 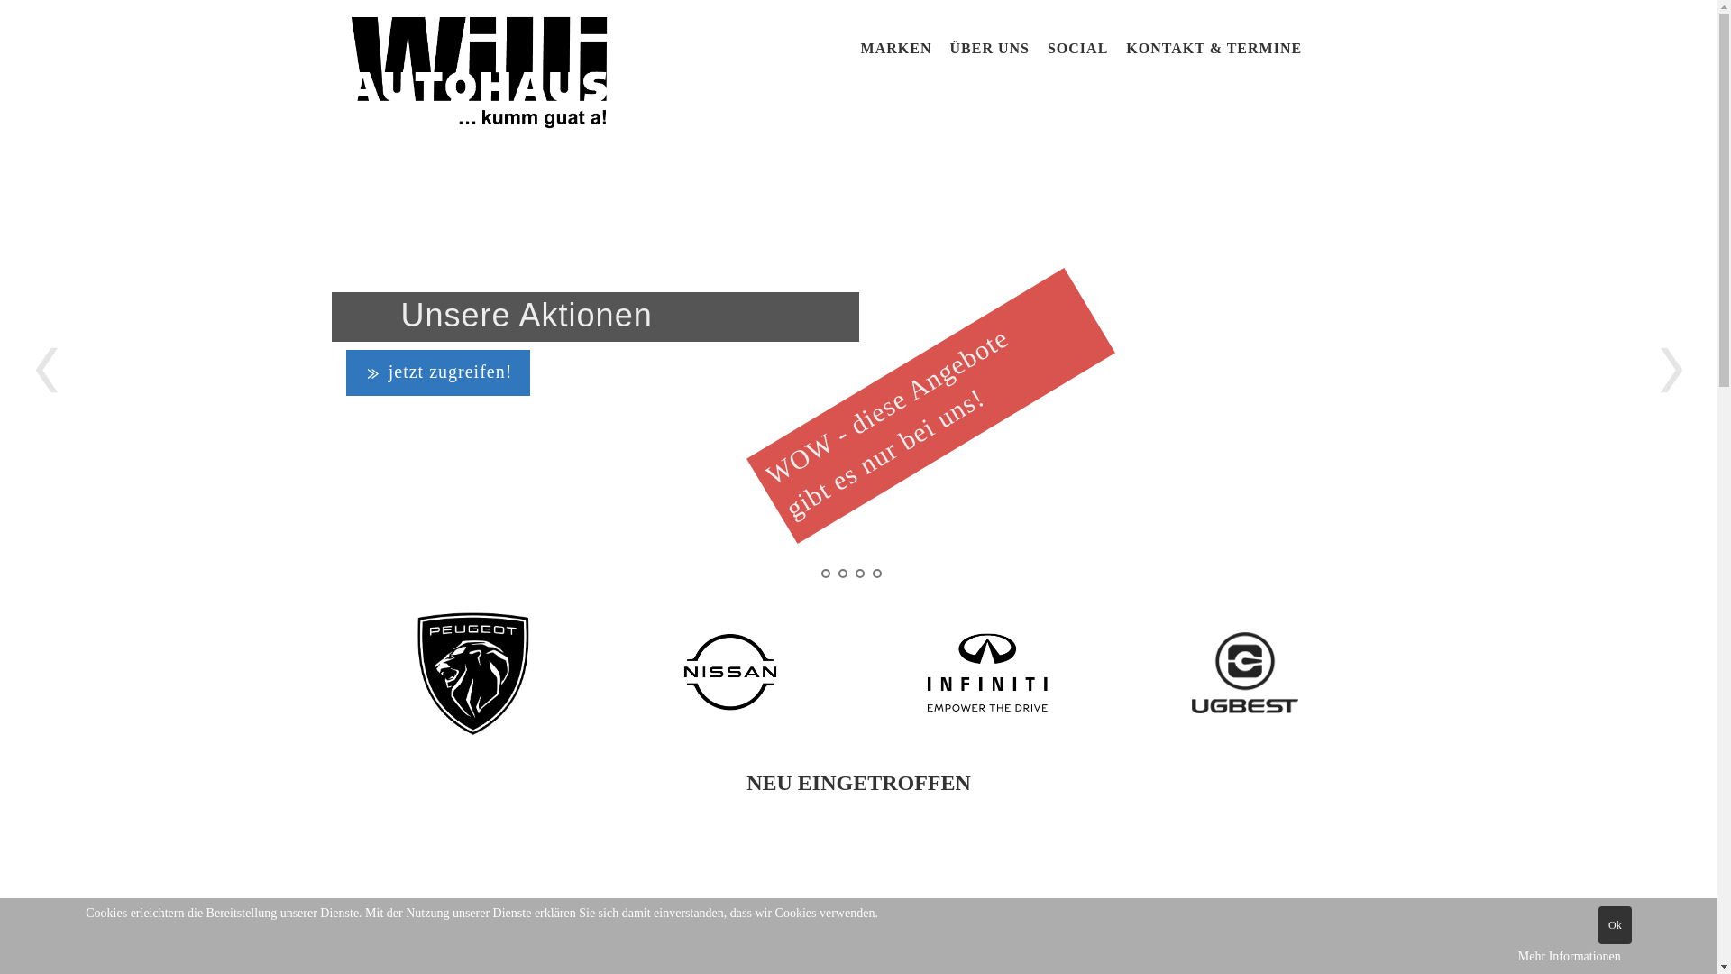 What do you see at coordinates (1214, 50) in the screenshot?
I see `KONTAKT & TERMINE` at bounding box center [1214, 50].